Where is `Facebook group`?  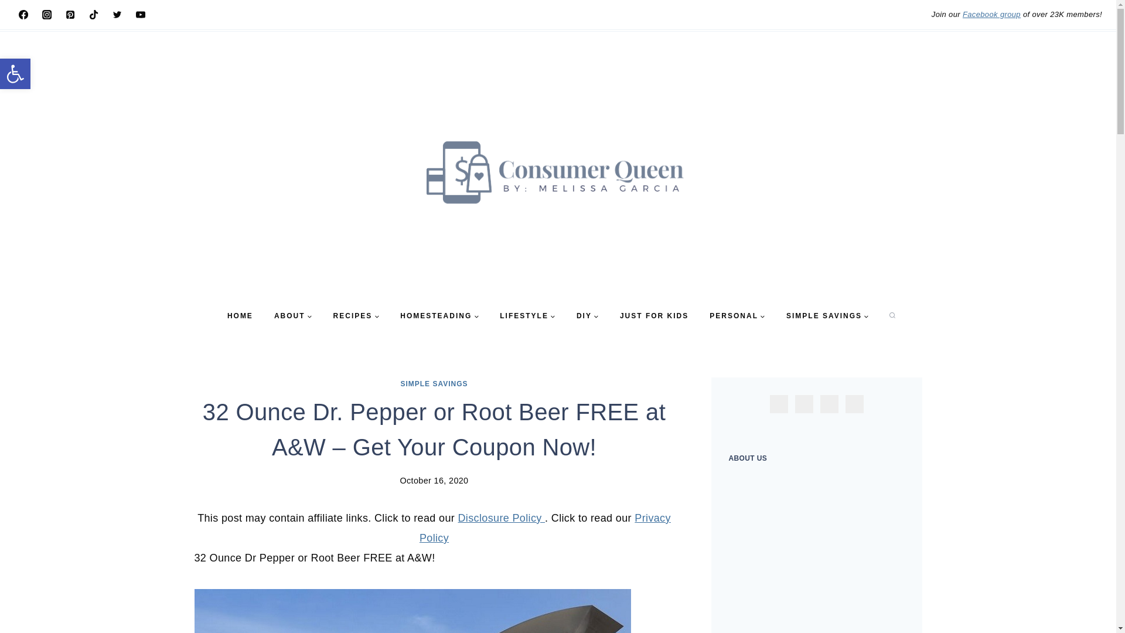
Facebook group is located at coordinates (991, 14).